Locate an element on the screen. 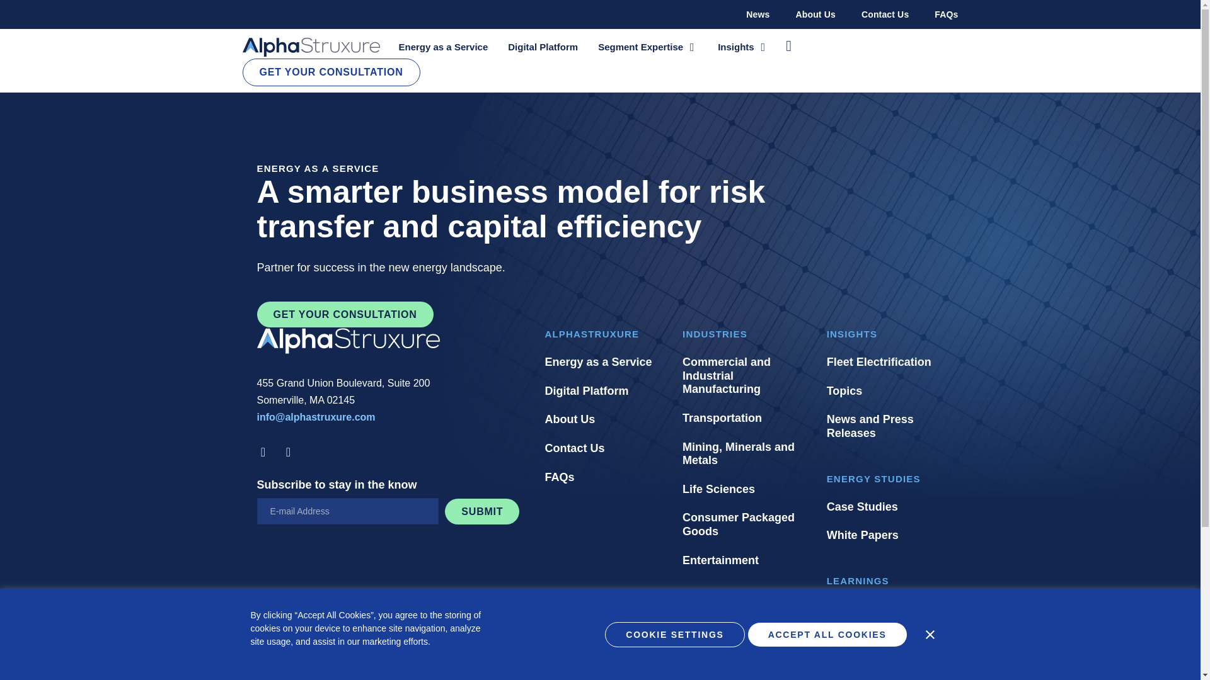 The height and width of the screenshot is (680, 1210). Energy as a Service is located at coordinates (442, 47).